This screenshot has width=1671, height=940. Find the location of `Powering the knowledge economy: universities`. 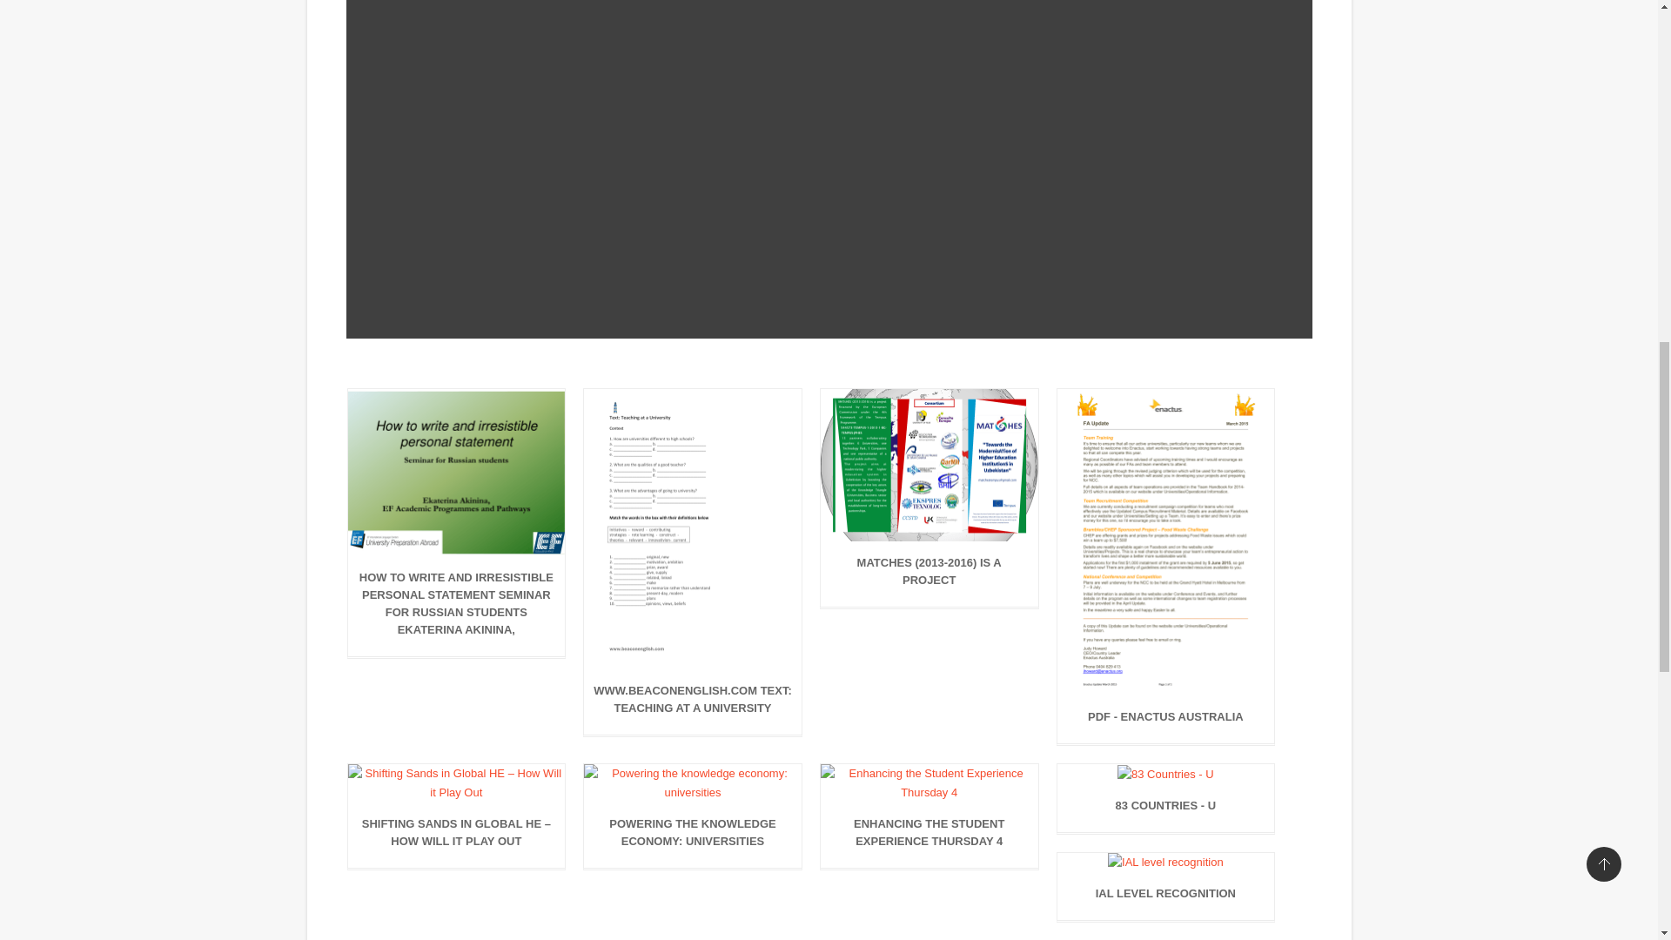

Powering the knowledge economy: universities is located at coordinates (693, 837).